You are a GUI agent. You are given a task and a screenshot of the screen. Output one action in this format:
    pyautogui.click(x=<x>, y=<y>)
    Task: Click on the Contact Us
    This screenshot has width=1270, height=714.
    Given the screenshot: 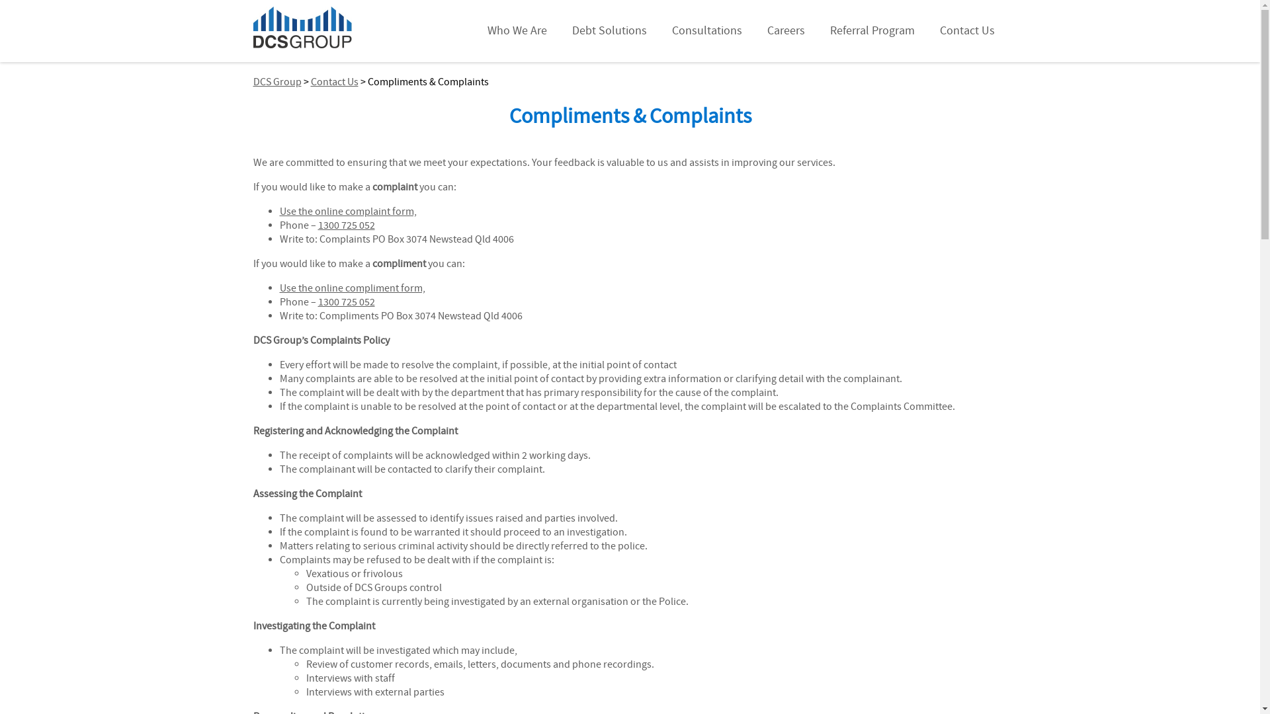 What is the action you would take?
    pyautogui.click(x=335, y=82)
    